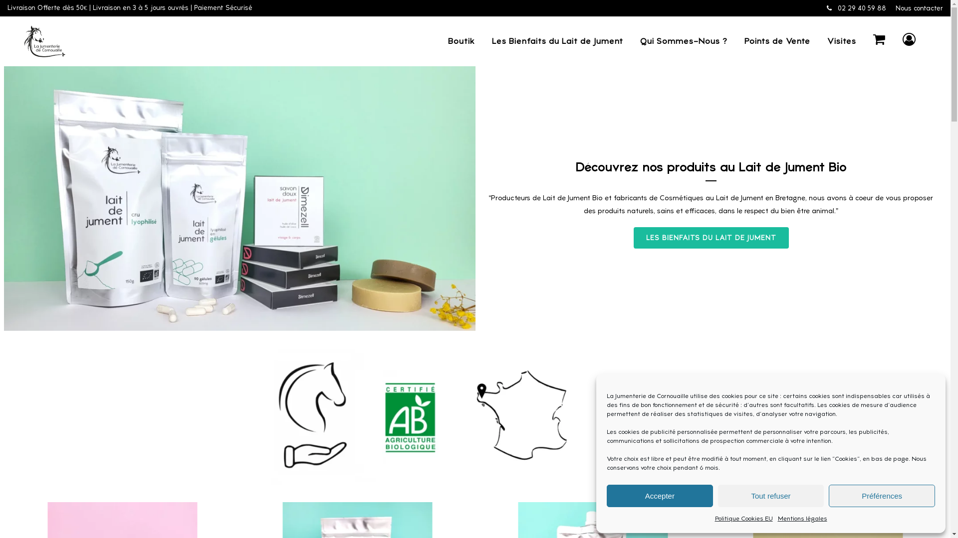 The height and width of the screenshot is (538, 958). What do you see at coordinates (476, 416) in the screenshot?
I see `Agriculture Biologique Bretagne` at bounding box center [476, 416].